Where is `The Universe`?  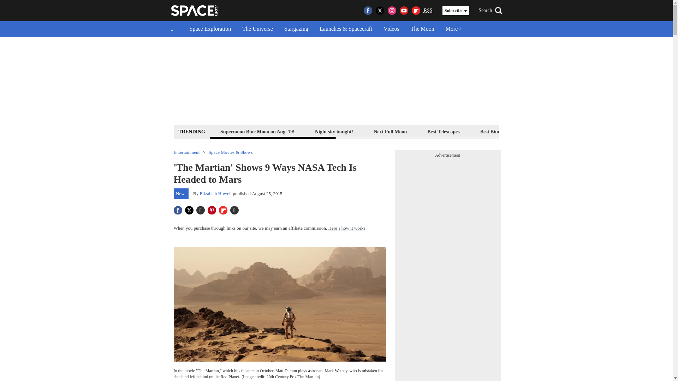 The Universe is located at coordinates (258, 29).